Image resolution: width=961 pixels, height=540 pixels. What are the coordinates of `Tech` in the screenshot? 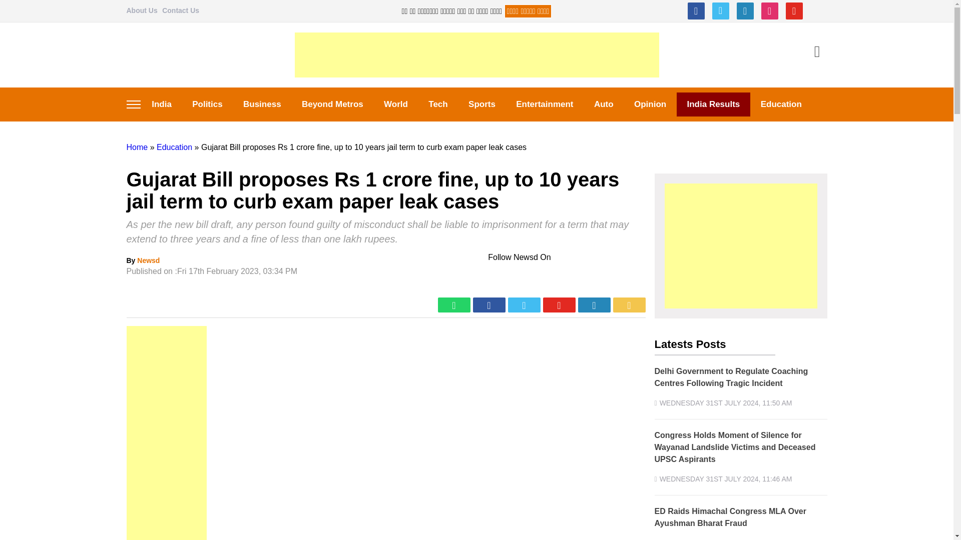 It's located at (438, 104).